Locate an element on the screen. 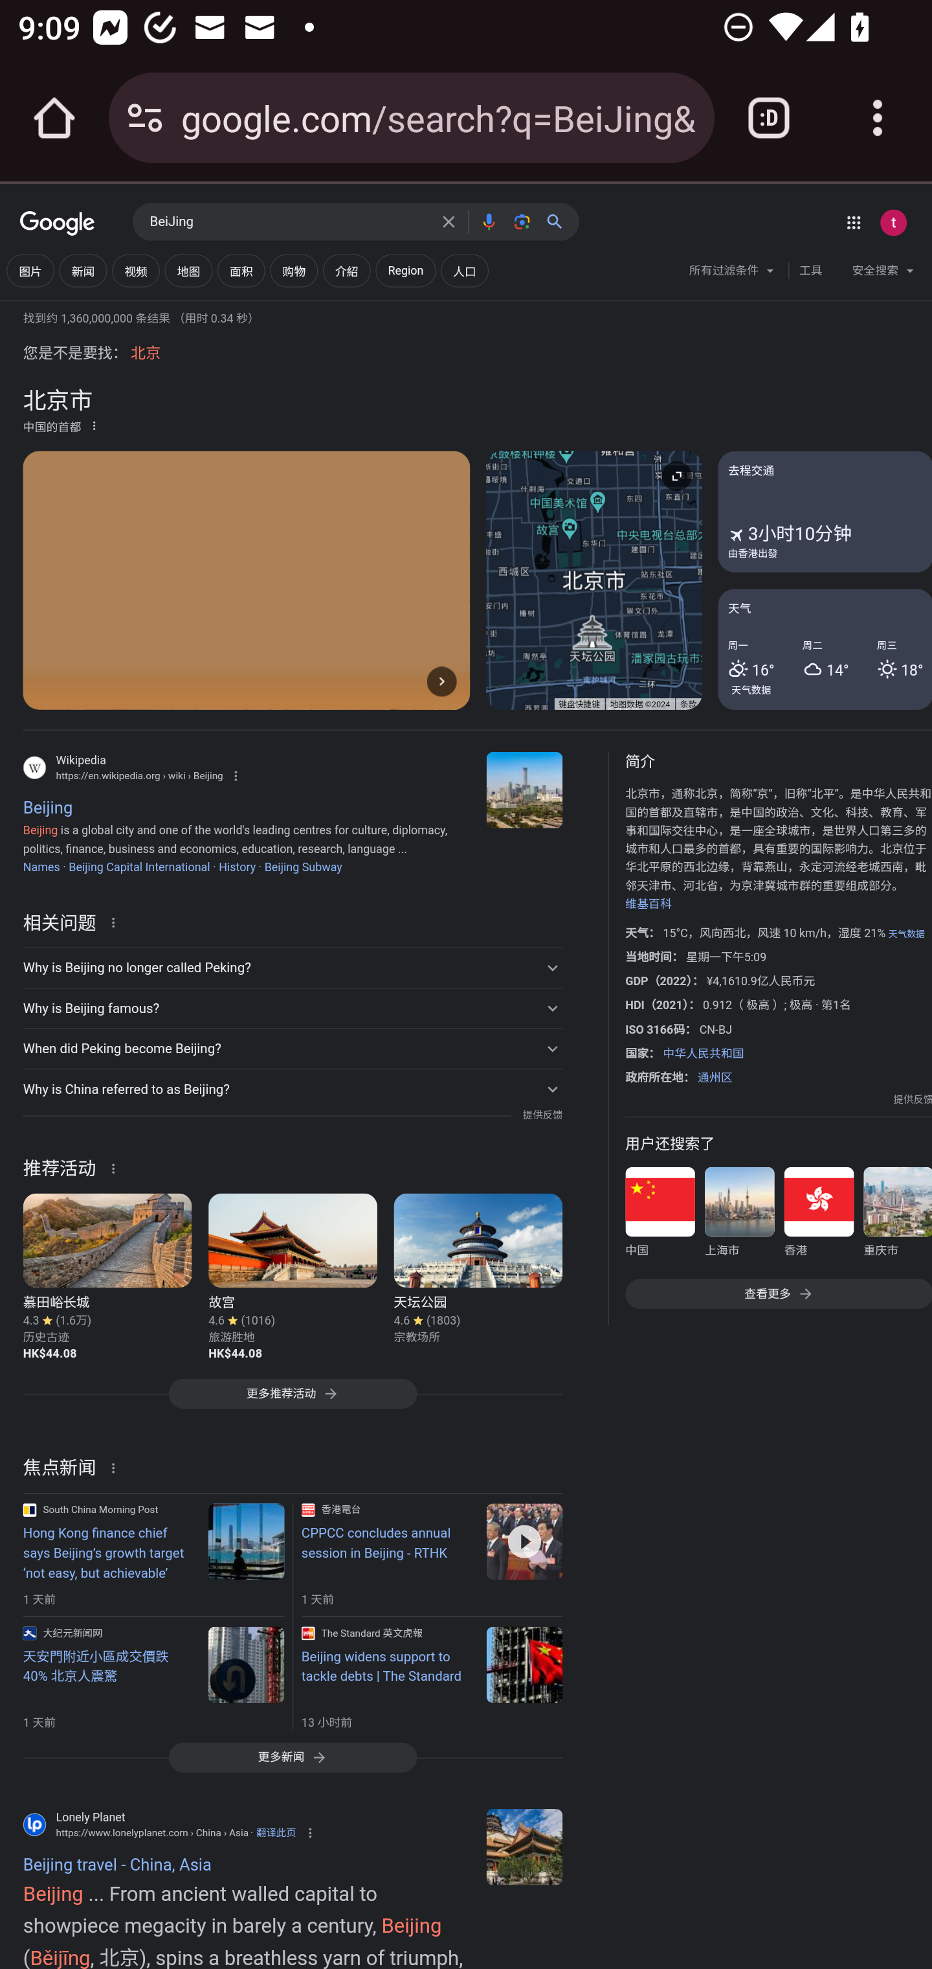 This screenshot has height=1969, width=932. 查看更多 查看更多 查看更多 is located at coordinates (778, 1293).